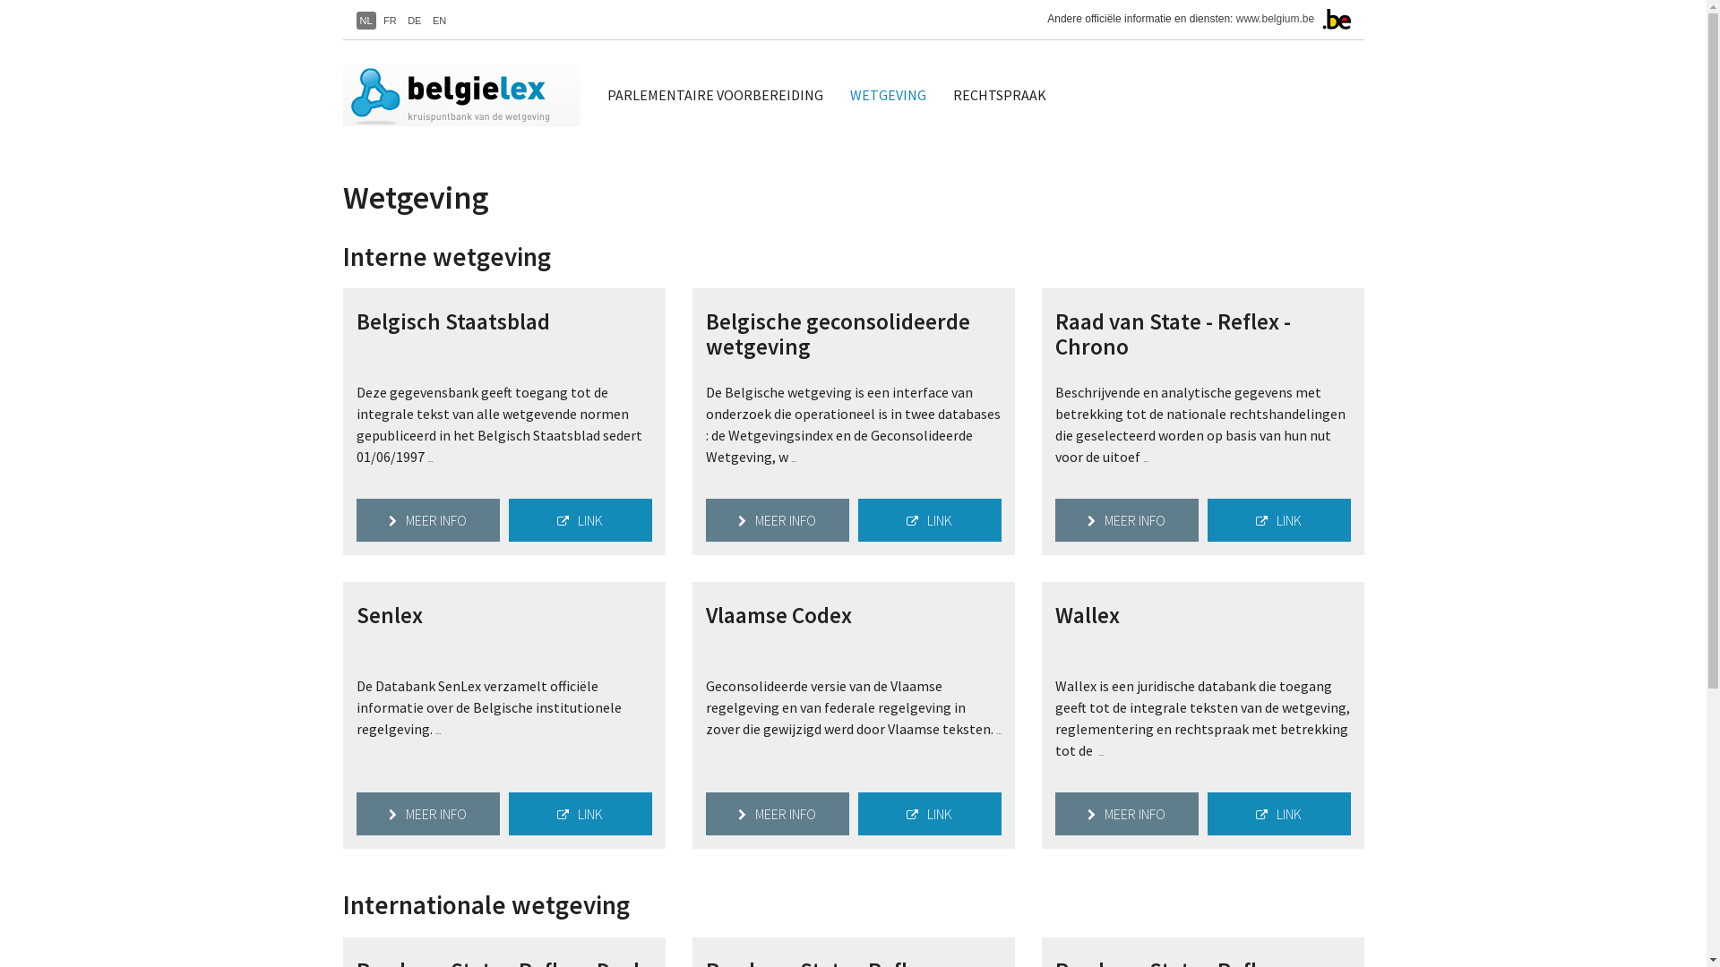  I want to click on LINK, so click(580, 814).